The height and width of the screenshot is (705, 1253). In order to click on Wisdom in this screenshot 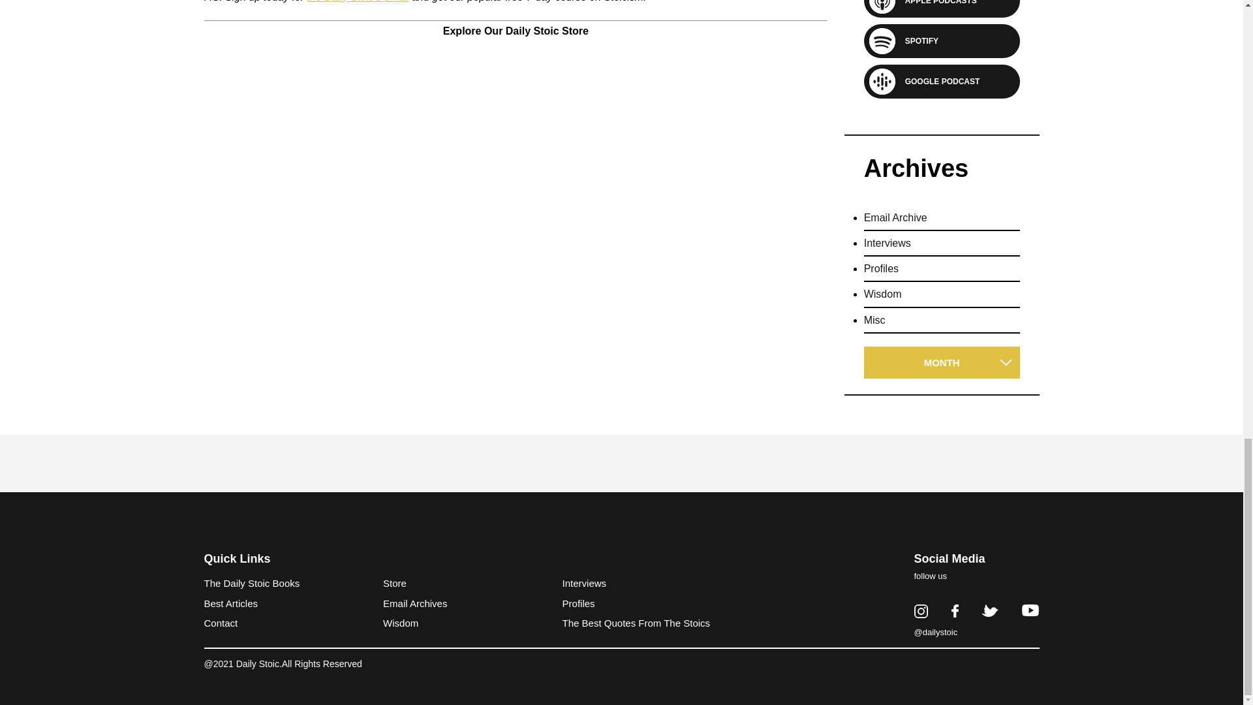, I will do `click(883, 300)`.